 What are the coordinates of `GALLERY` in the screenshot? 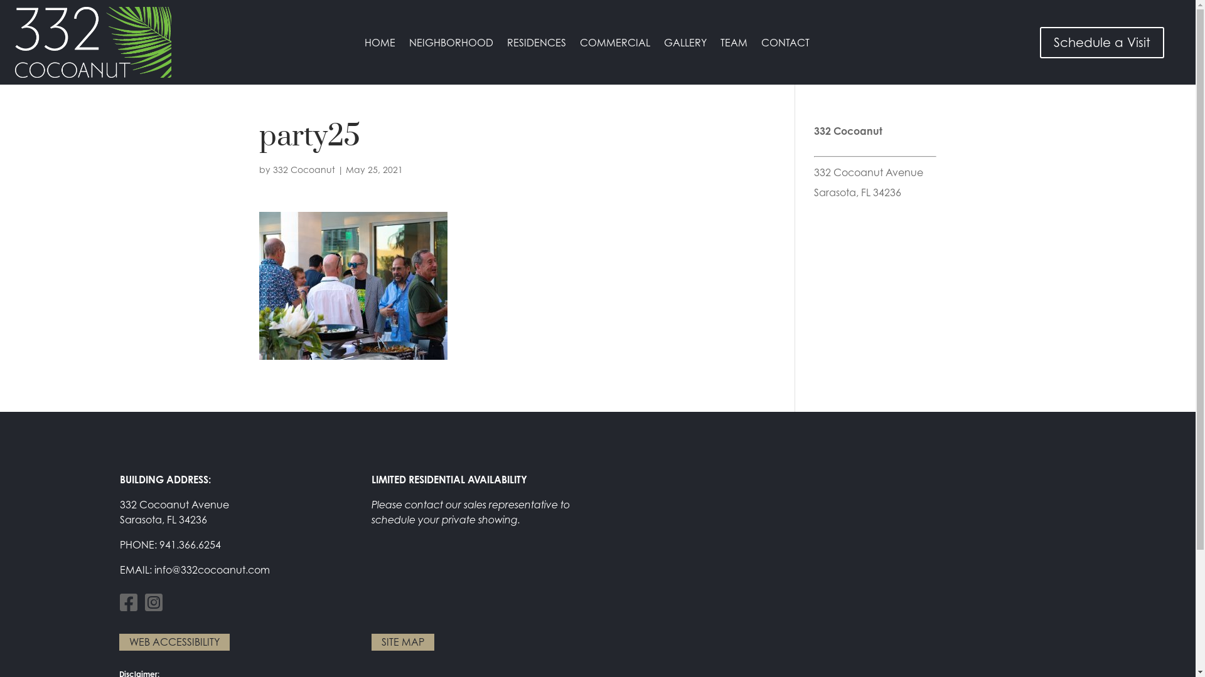 It's located at (685, 45).